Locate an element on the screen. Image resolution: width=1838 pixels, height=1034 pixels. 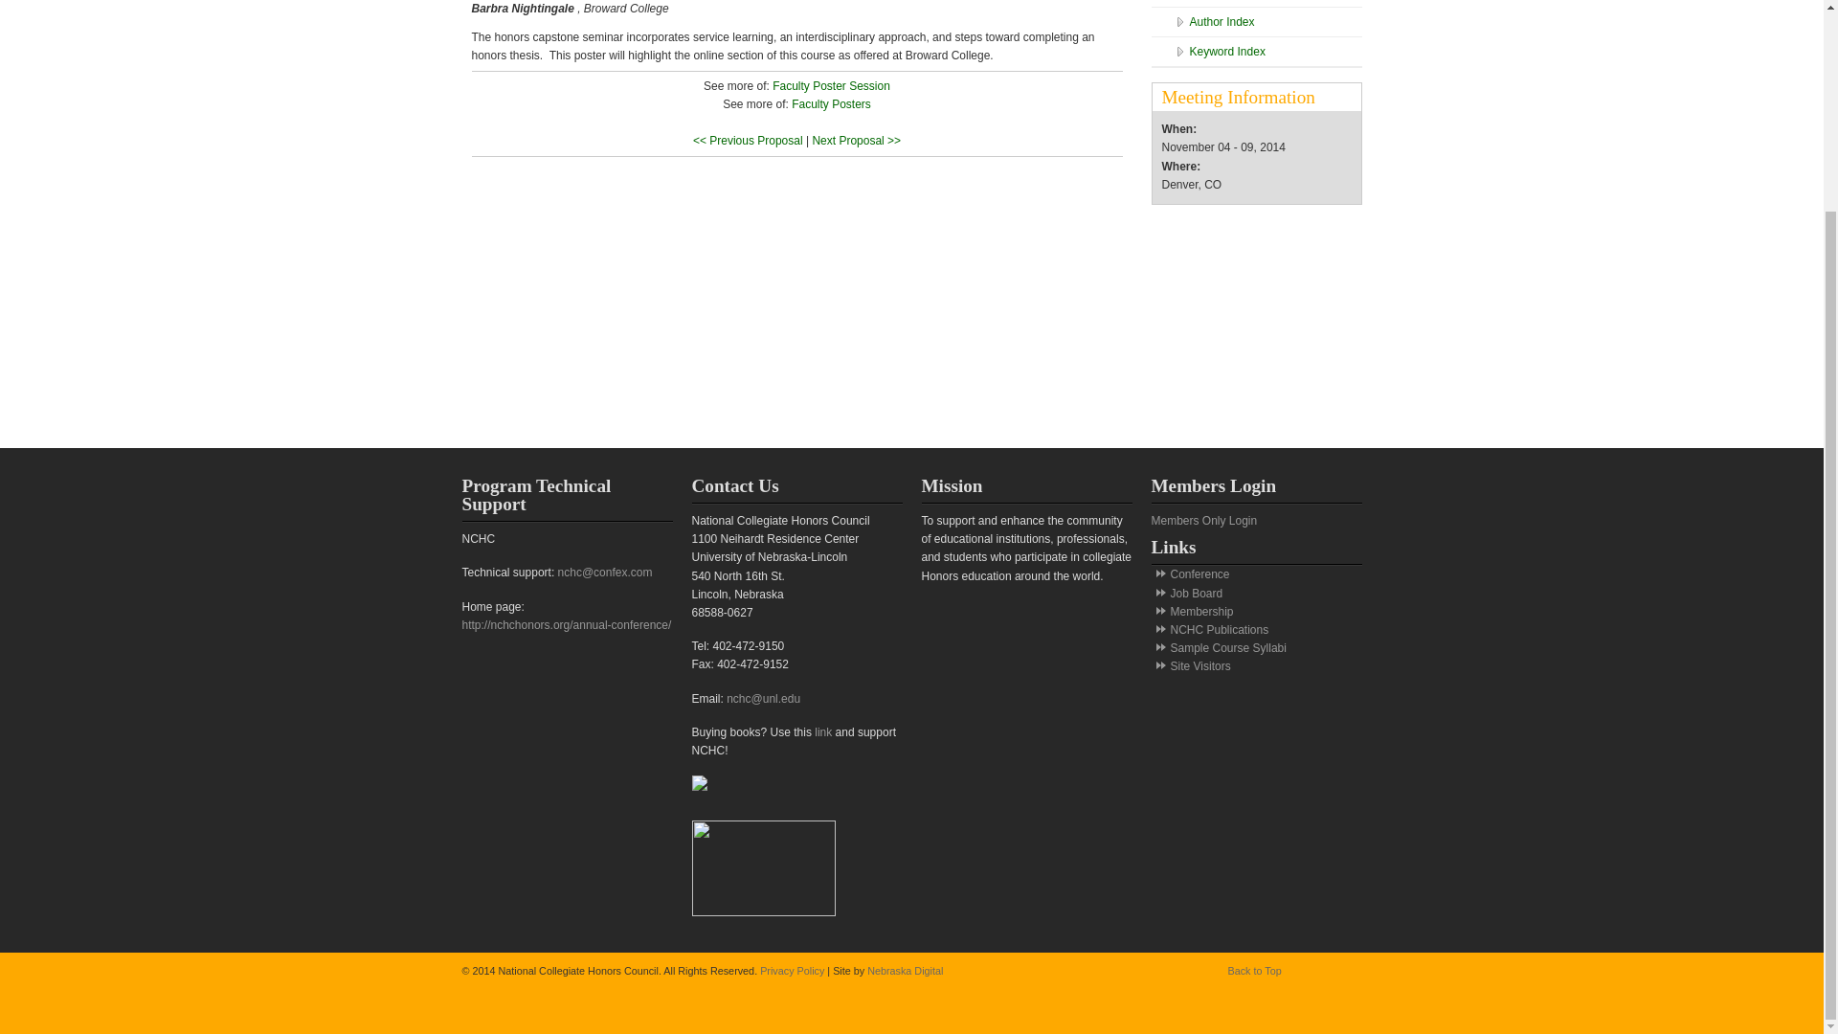
Faculty Poster Session is located at coordinates (831, 86).